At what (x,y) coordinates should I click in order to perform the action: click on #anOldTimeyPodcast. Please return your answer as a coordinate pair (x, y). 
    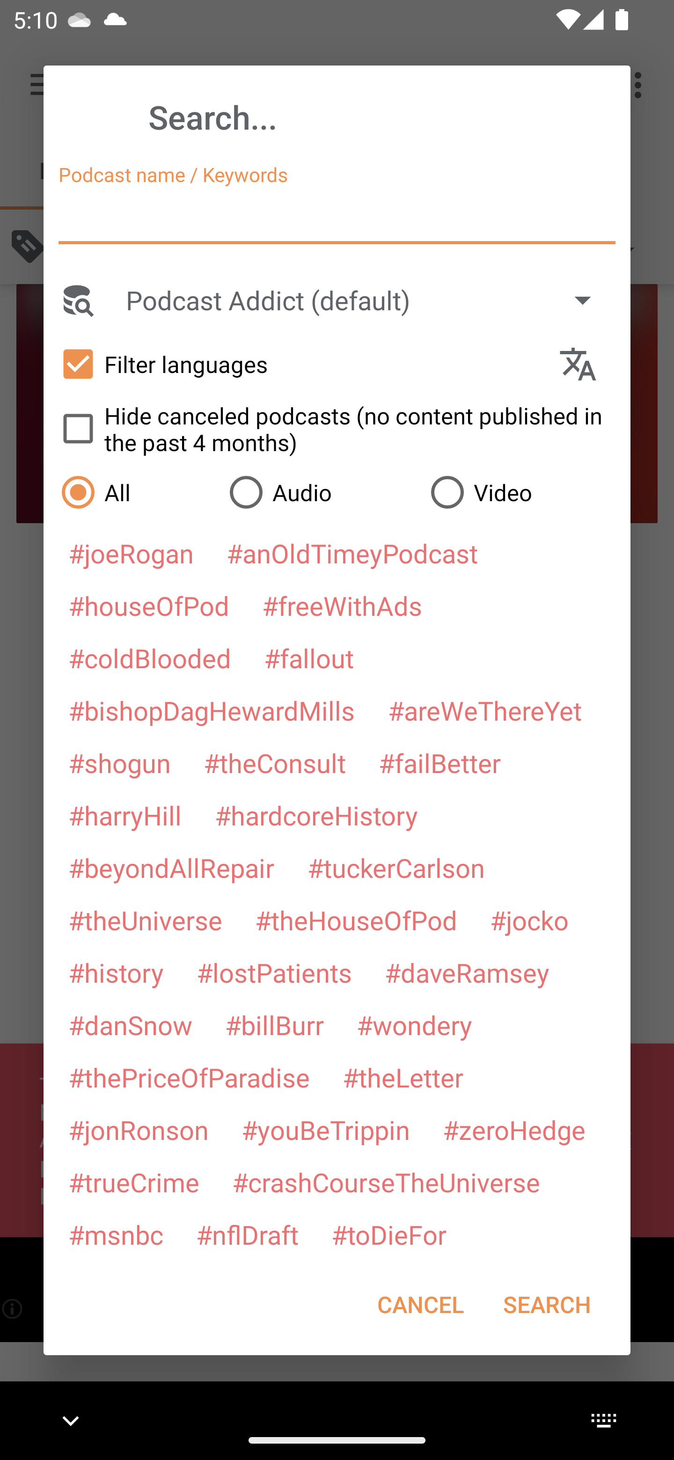
    Looking at the image, I should click on (352, 553).